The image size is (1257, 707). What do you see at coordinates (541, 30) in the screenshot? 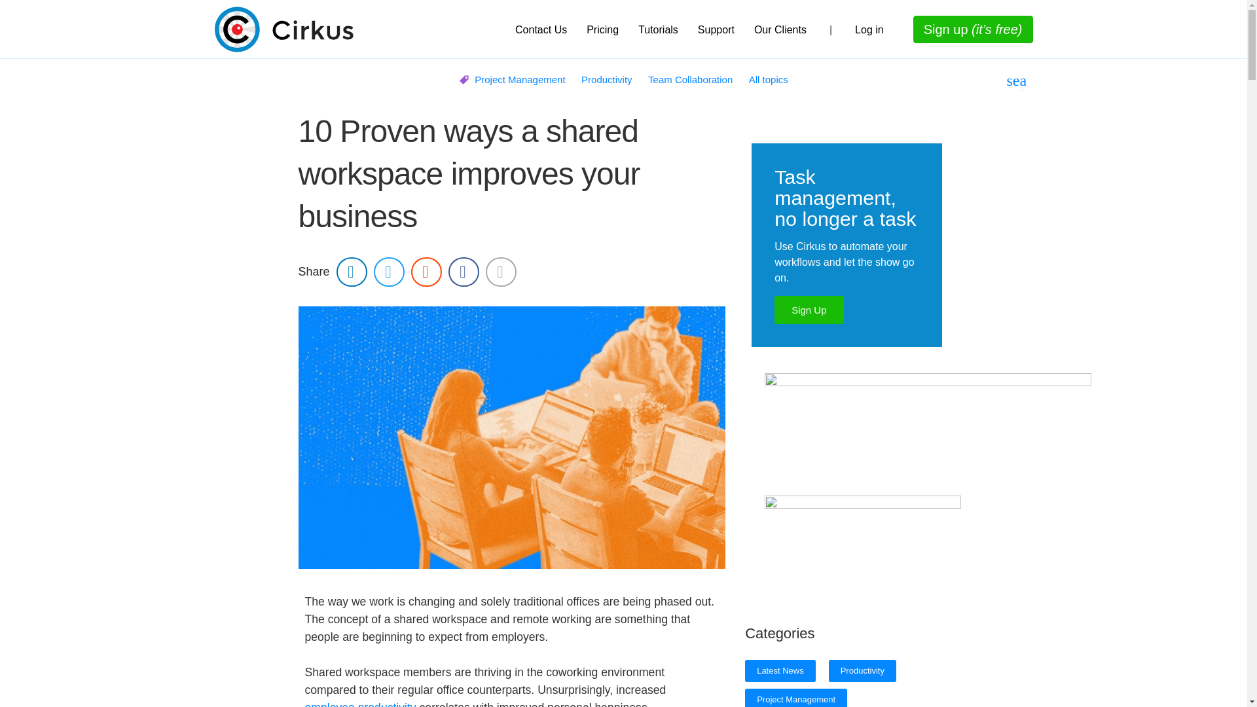
I see `Contact Us` at bounding box center [541, 30].